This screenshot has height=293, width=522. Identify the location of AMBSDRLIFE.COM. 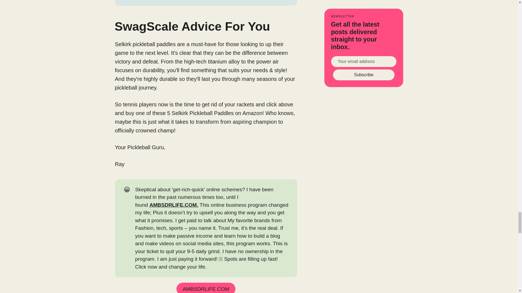
(206, 288).